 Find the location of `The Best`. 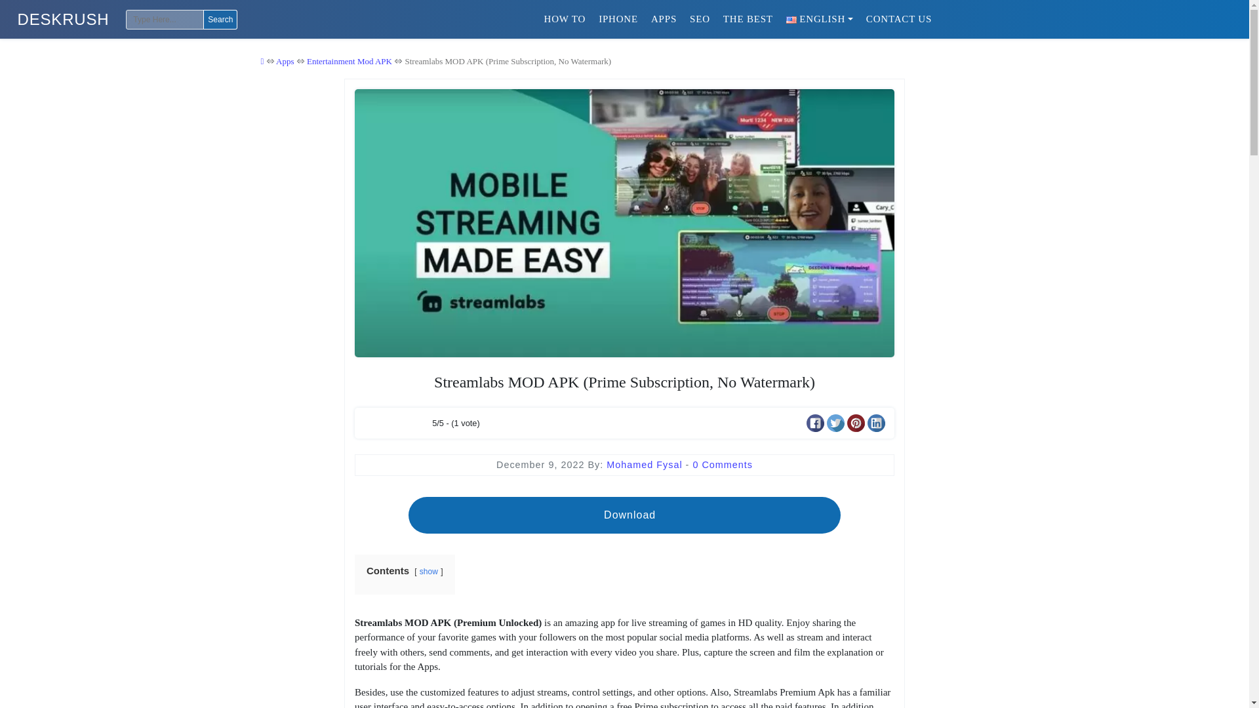

The Best is located at coordinates (748, 18).